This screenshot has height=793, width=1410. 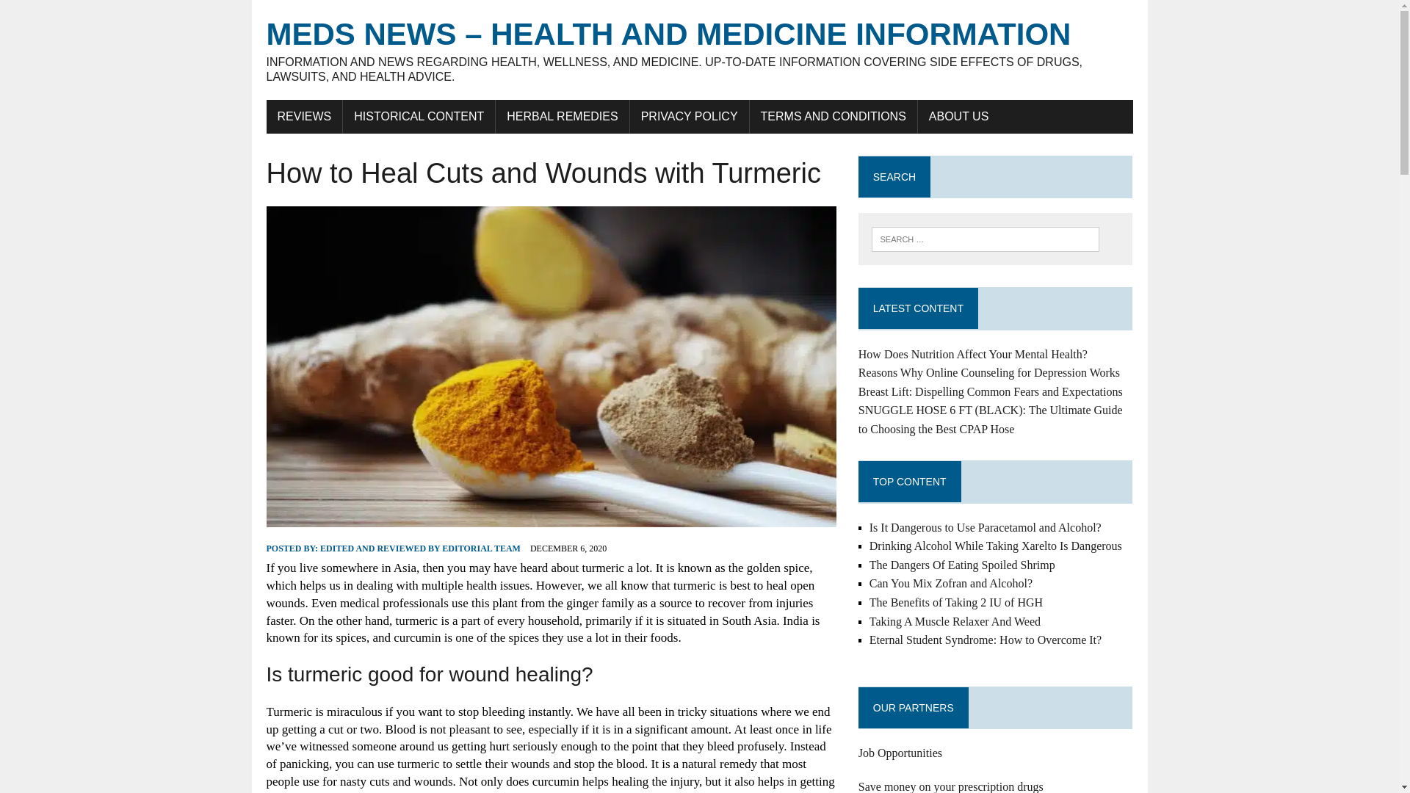 I want to click on HERBAL REMEDIES, so click(x=563, y=117).